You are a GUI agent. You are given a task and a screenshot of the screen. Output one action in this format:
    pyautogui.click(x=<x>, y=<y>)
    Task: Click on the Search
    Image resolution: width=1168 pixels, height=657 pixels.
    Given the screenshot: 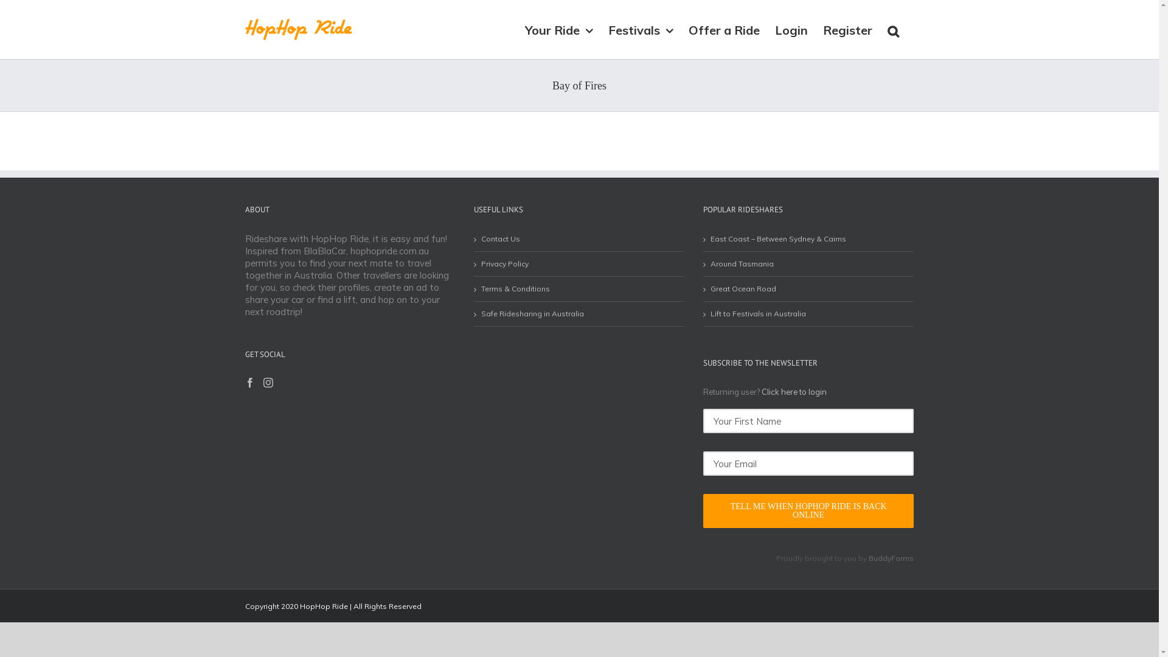 What is the action you would take?
    pyautogui.click(x=893, y=29)
    